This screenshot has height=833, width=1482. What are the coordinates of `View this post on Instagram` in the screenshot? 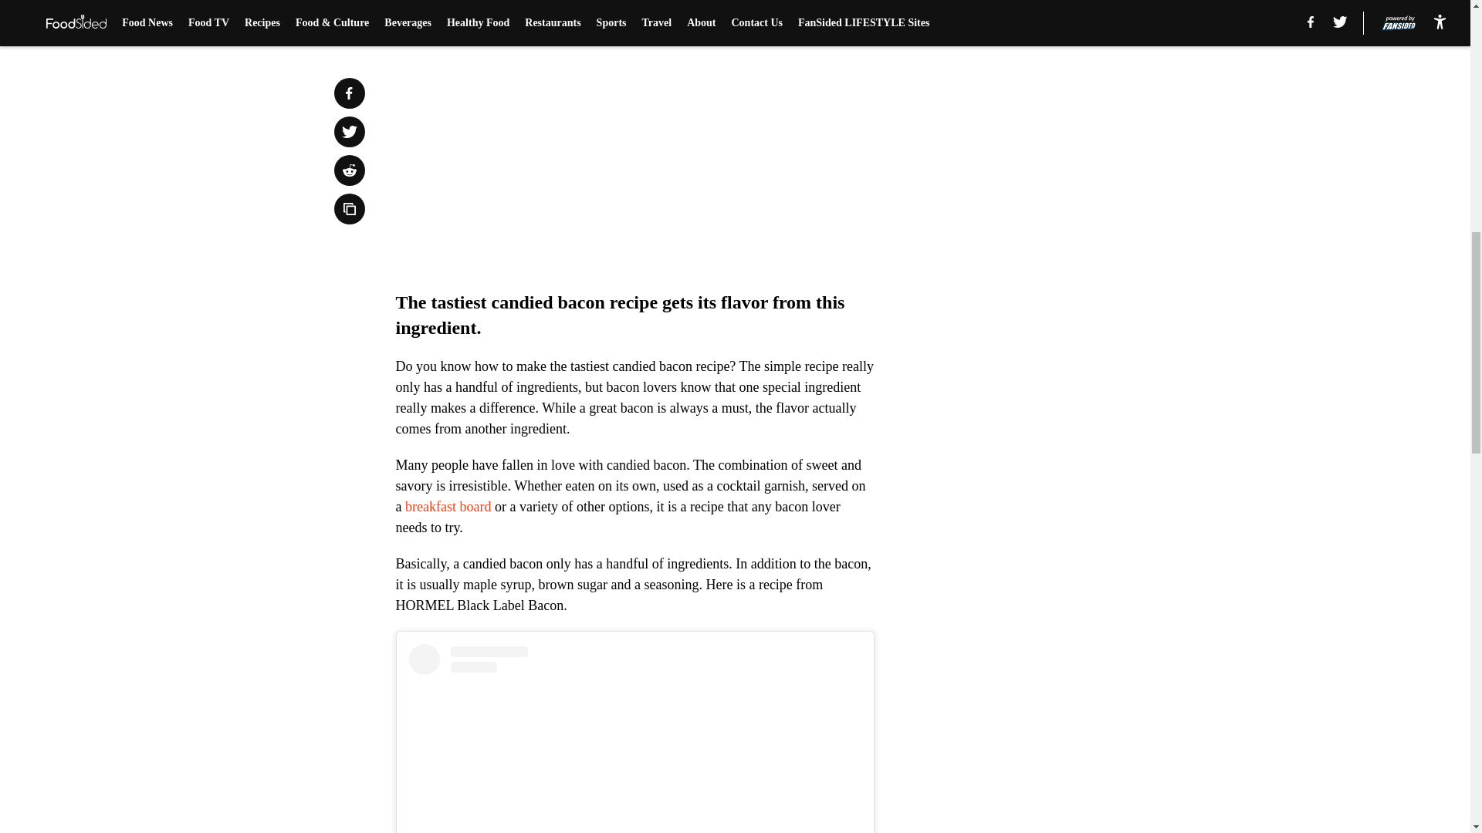 It's located at (634, 738).